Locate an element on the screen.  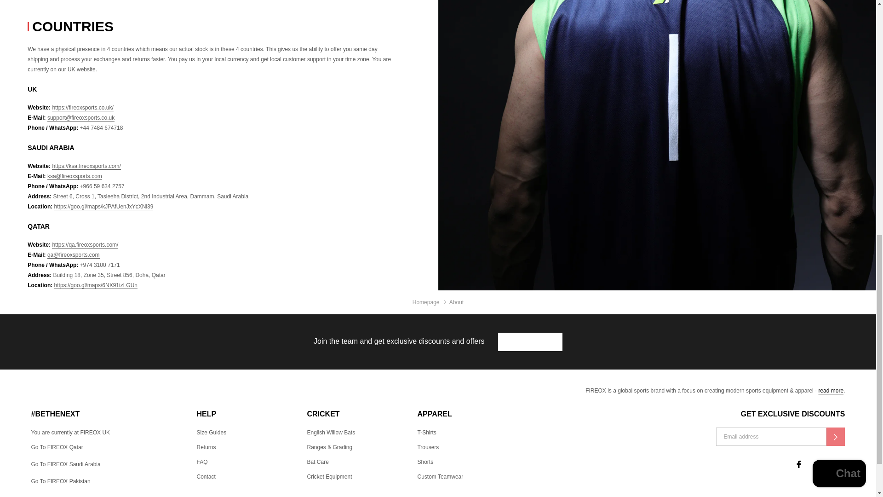
Facebook is located at coordinates (798, 464).